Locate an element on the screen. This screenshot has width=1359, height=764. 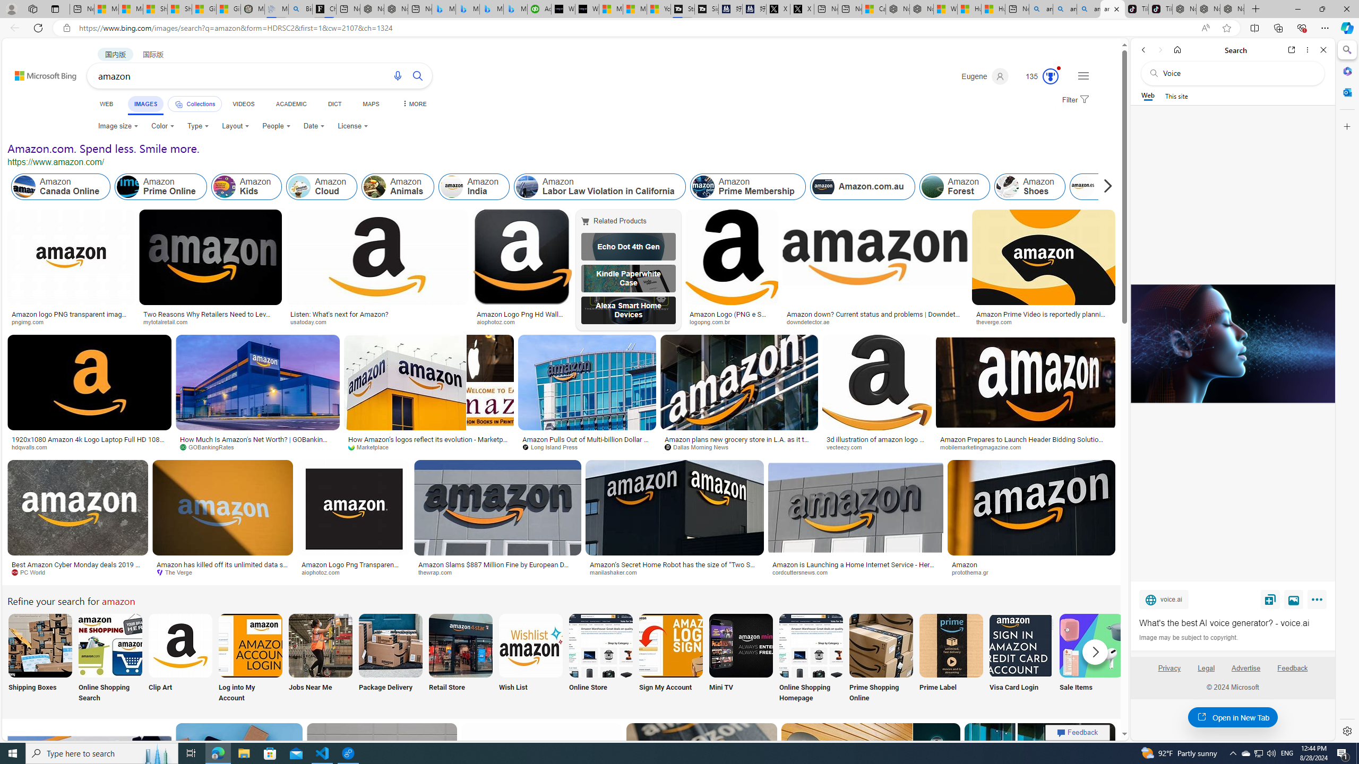
How Much Is Amazon's Net Worth? | GOBankingRates is located at coordinates (257, 442).